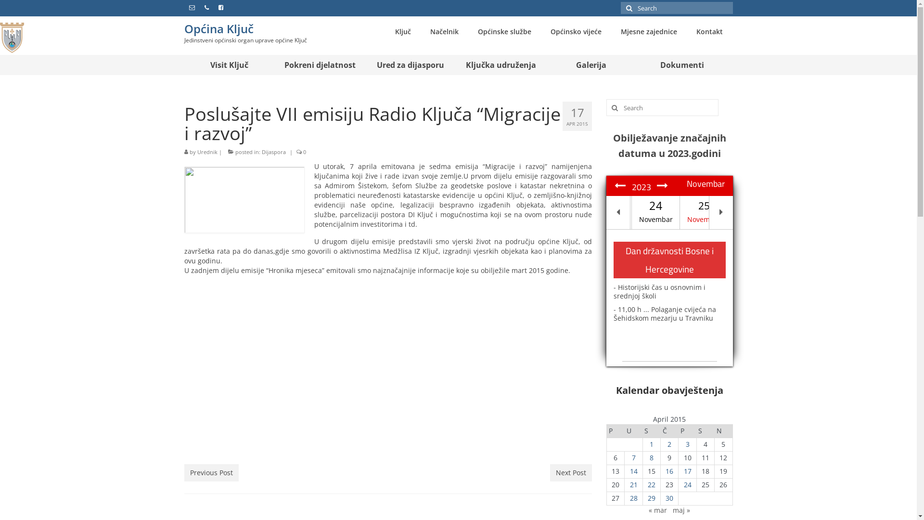 This screenshot has height=520, width=924. I want to click on 3, so click(688, 444).